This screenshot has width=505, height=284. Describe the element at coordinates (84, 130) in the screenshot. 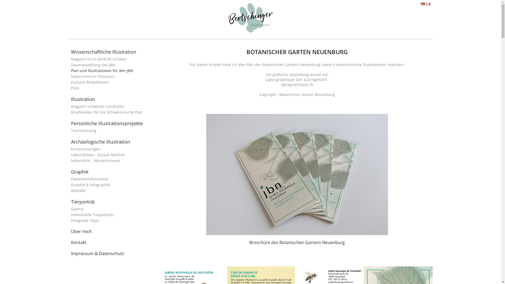

I see `Tierzeichnung` at that location.